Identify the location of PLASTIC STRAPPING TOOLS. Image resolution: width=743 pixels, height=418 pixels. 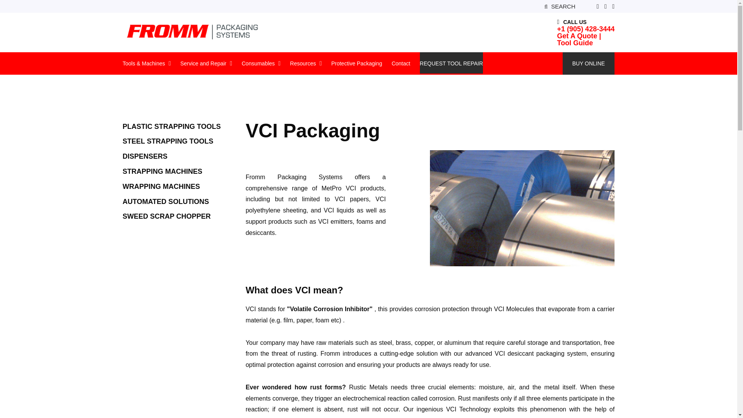
(171, 125).